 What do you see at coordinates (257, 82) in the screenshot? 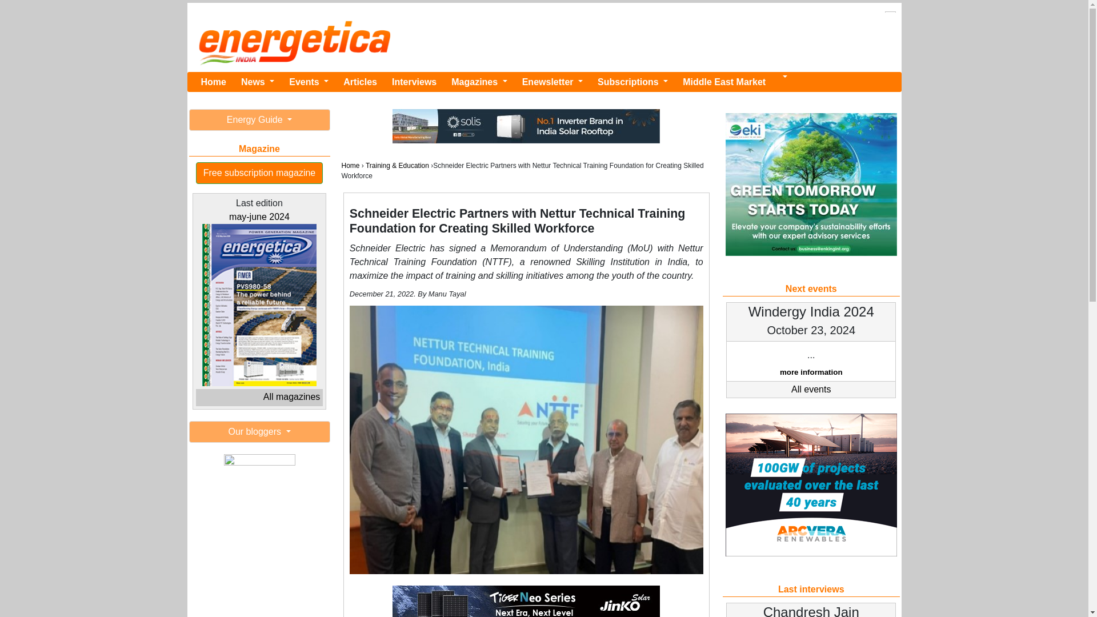
I see `News` at bounding box center [257, 82].